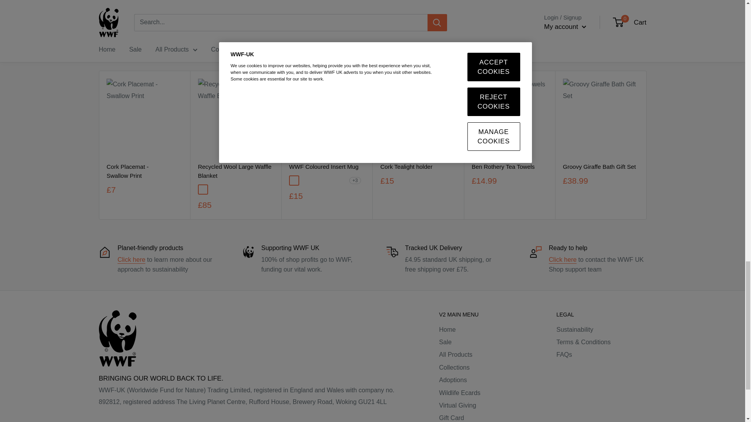 The height and width of the screenshot is (422, 751). I want to click on Pink, so click(306, 180).